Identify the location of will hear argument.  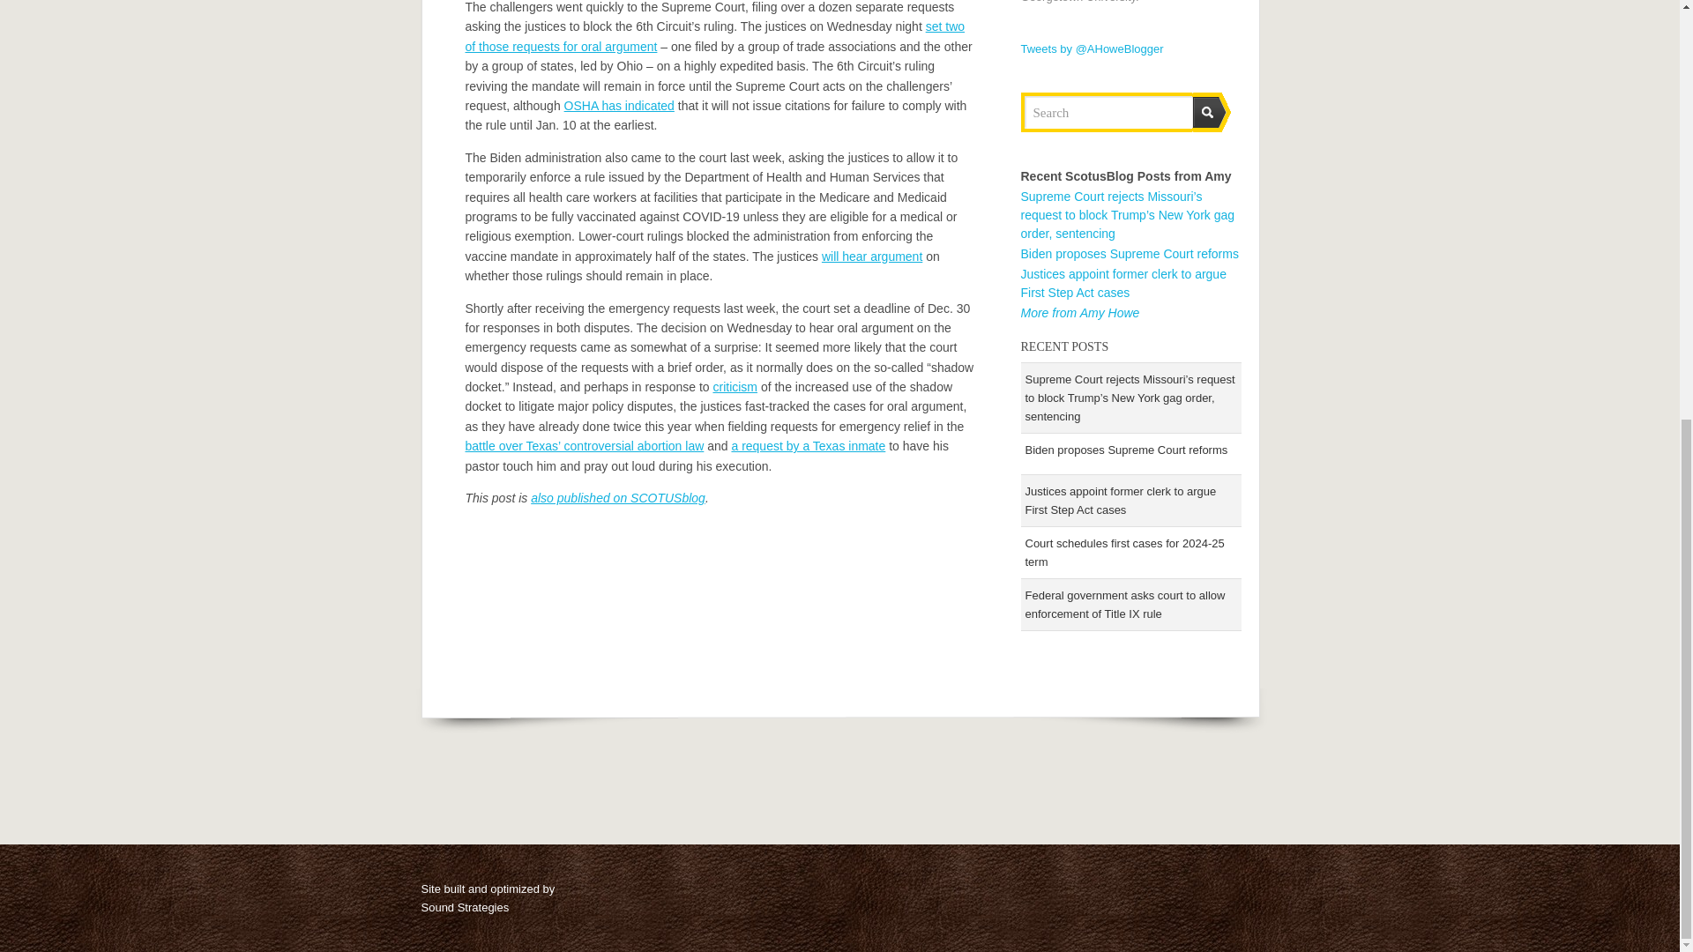
(871, 256).